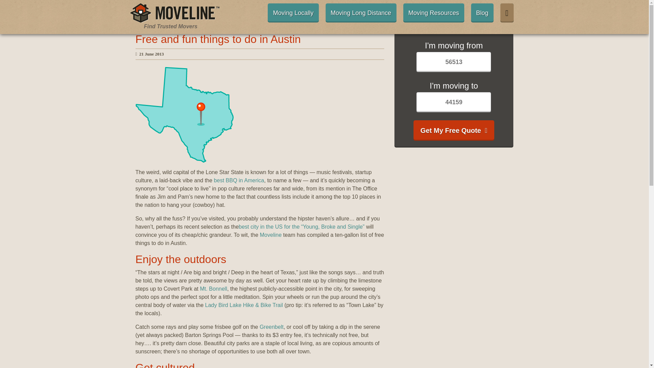 The width and height of the screenshot is (654, 368). Describe the element at coordinates (270, 235) in the screenshot. I see `Moveline` at that location.